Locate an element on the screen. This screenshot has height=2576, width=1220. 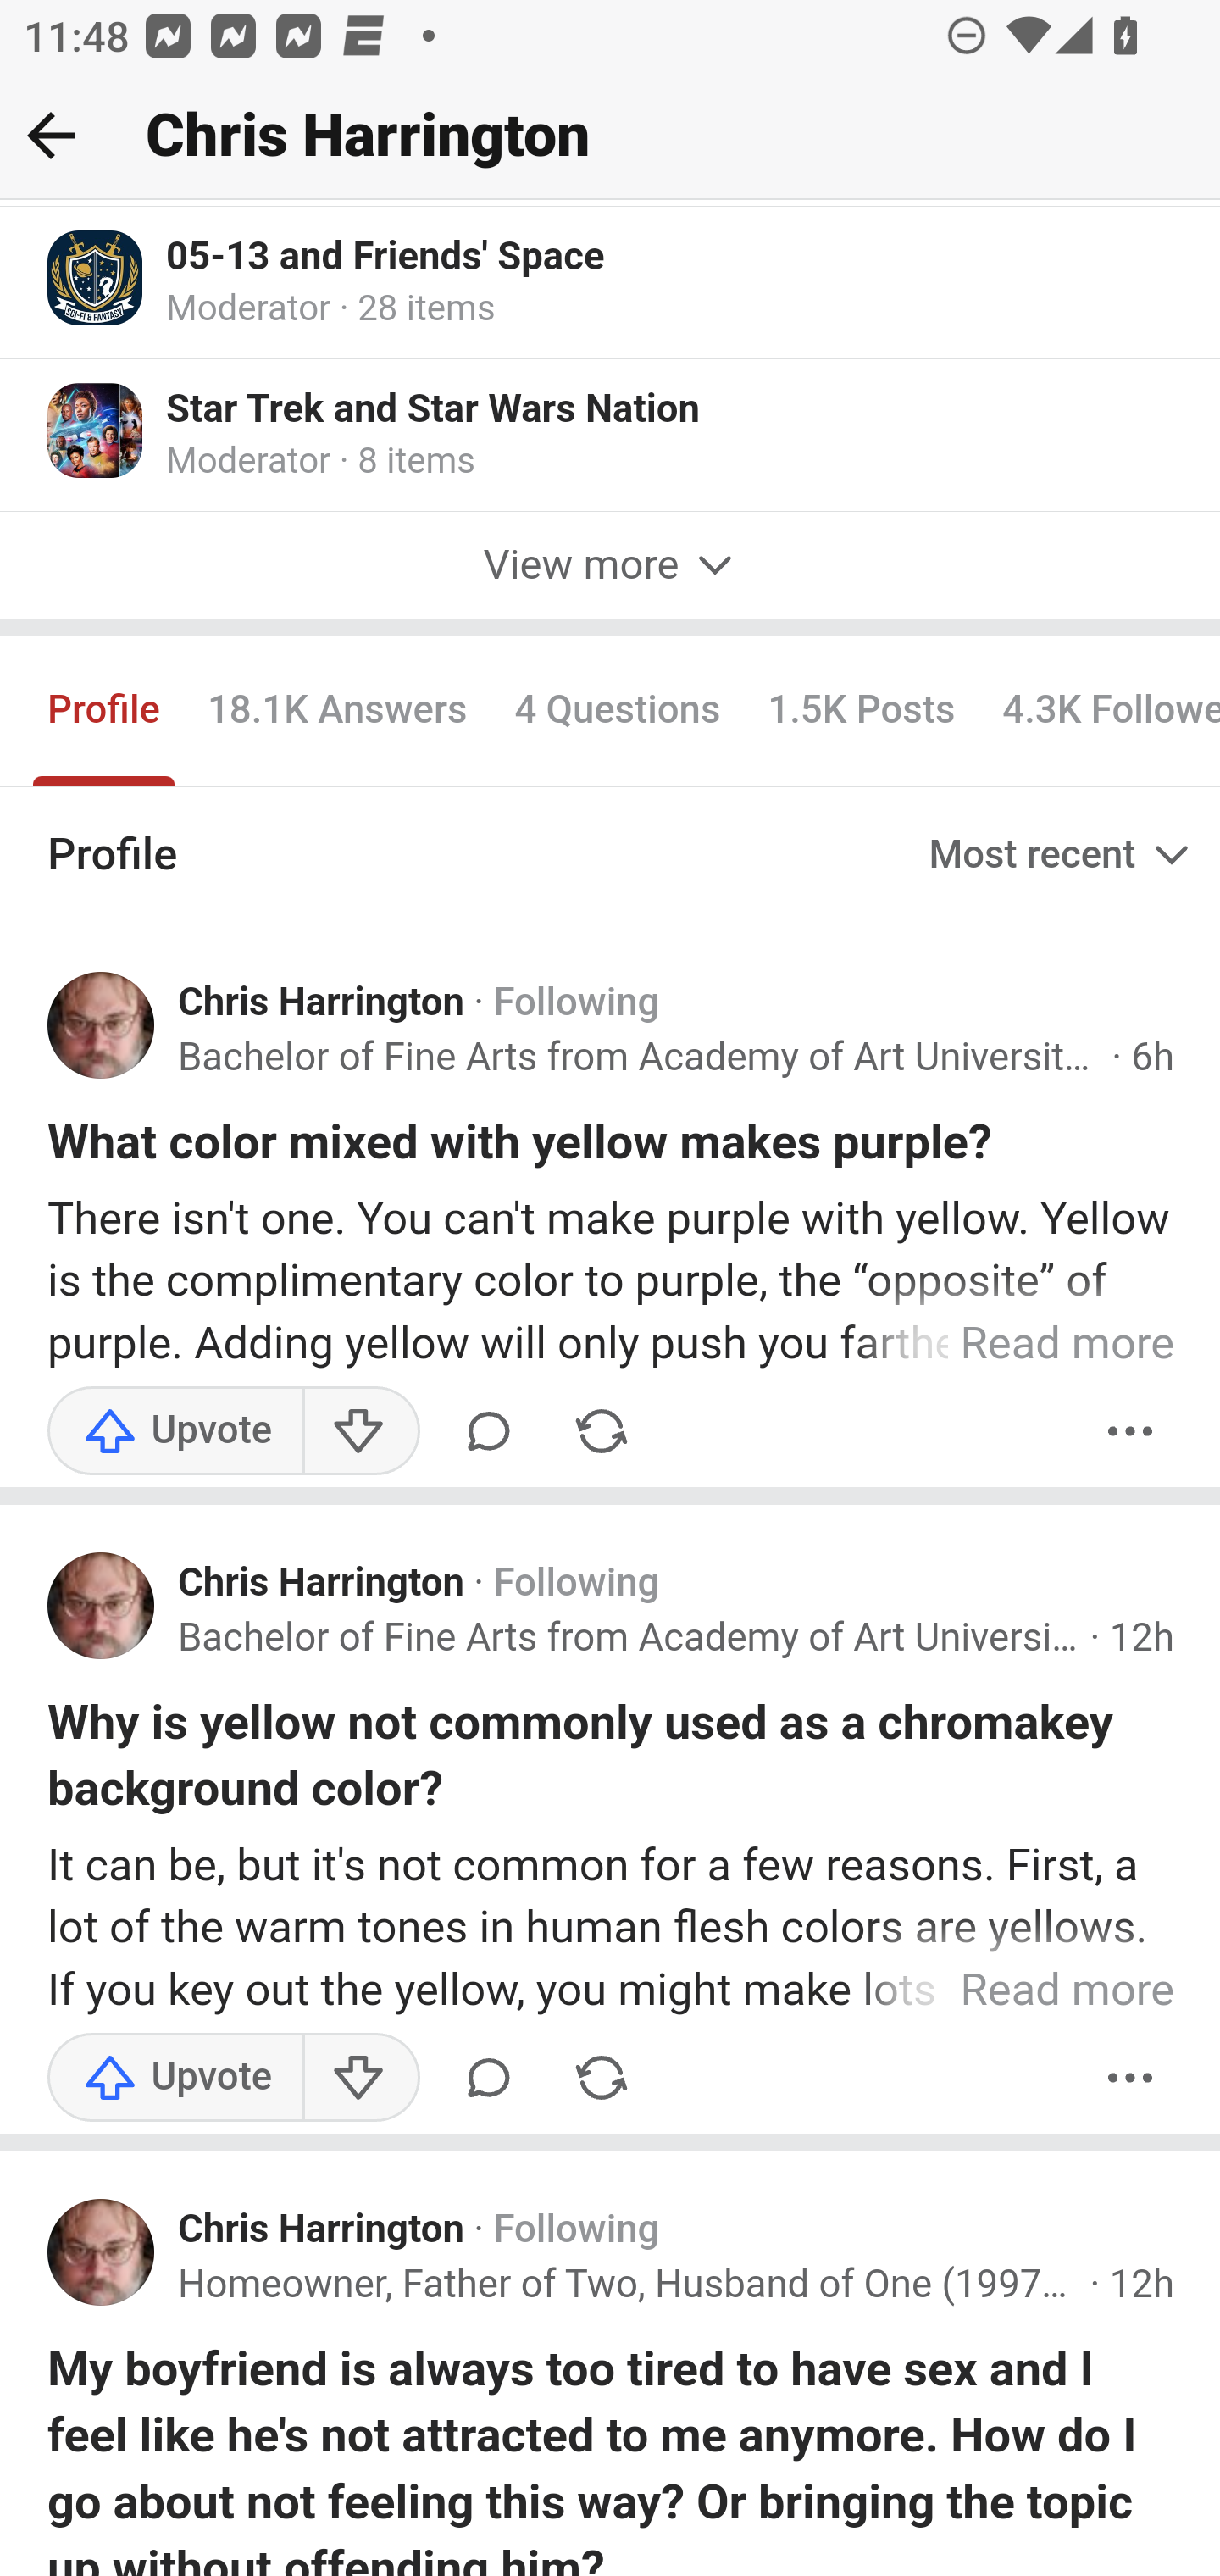
Profile is located at coordinates (105, 714).